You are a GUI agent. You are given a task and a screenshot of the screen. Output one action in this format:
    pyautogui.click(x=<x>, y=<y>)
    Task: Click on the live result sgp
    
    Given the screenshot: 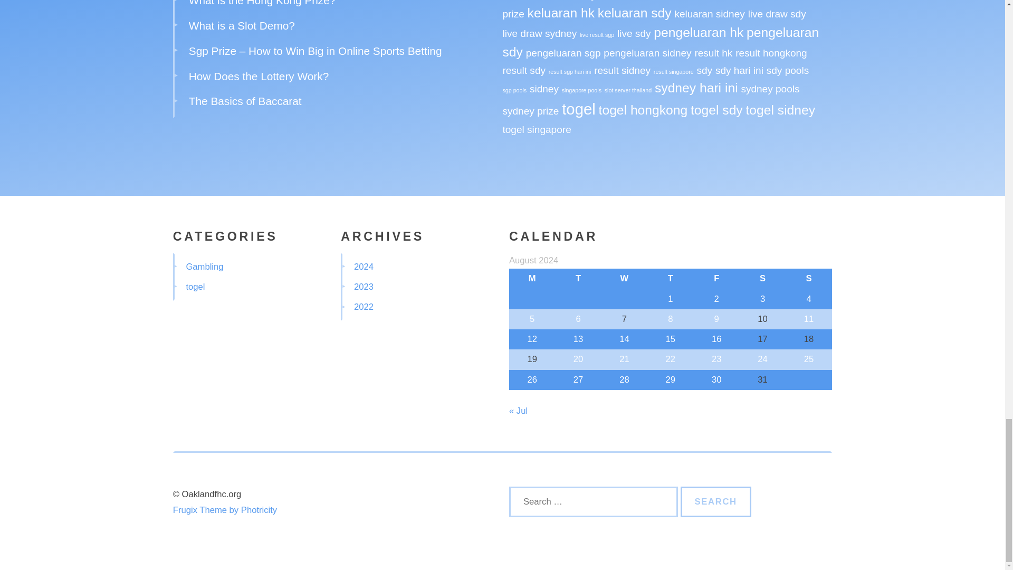 What is the action you would take?
    pyautogui.click(x=596, y=35)
    